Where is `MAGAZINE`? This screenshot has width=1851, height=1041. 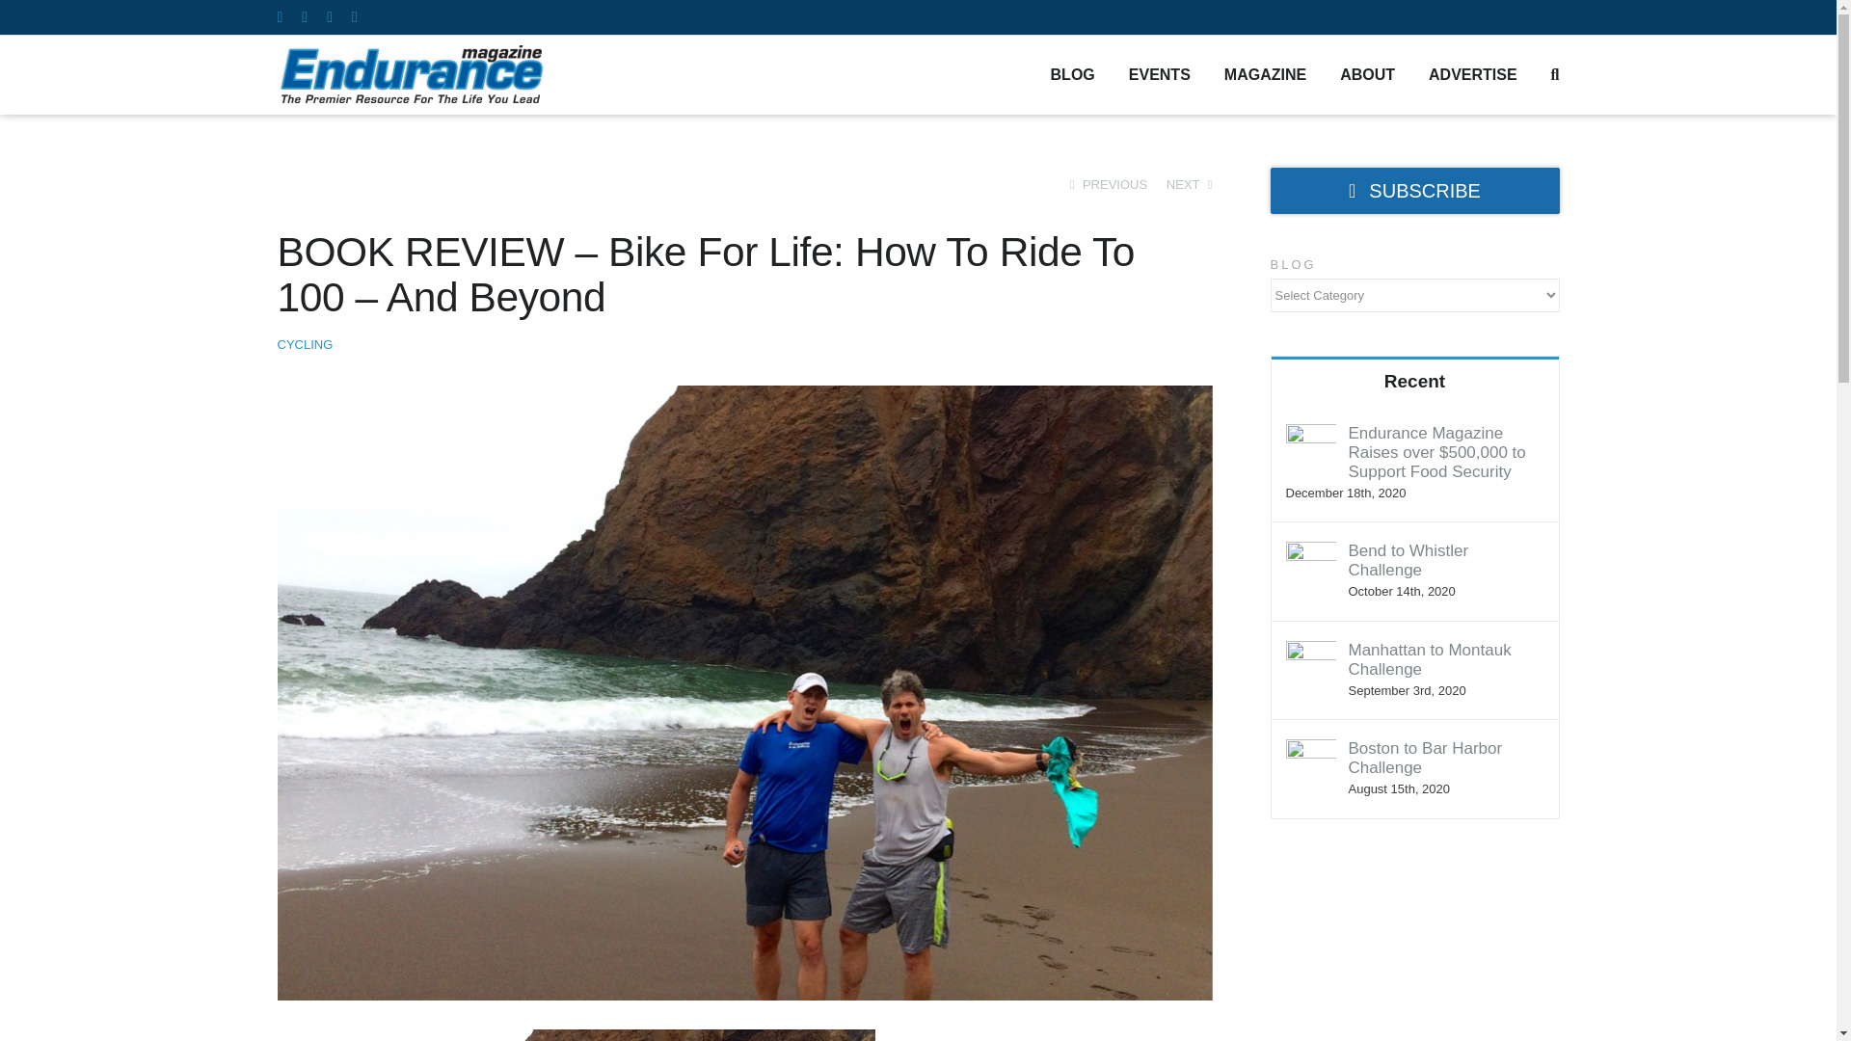 MAGAZINE is located at coordinates (1265, 74).